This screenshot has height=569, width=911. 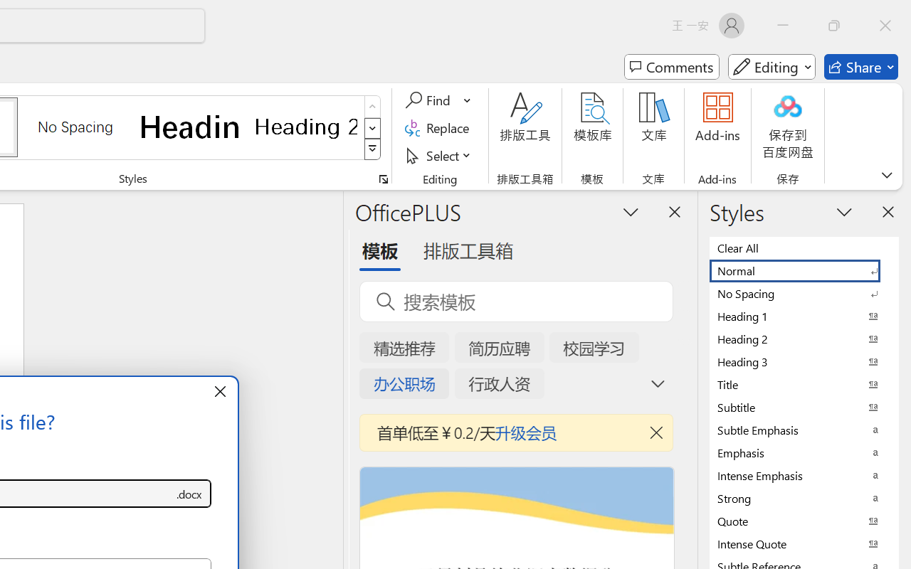 I want to click on Subtle Emphasis, so click(x=804, y=430).